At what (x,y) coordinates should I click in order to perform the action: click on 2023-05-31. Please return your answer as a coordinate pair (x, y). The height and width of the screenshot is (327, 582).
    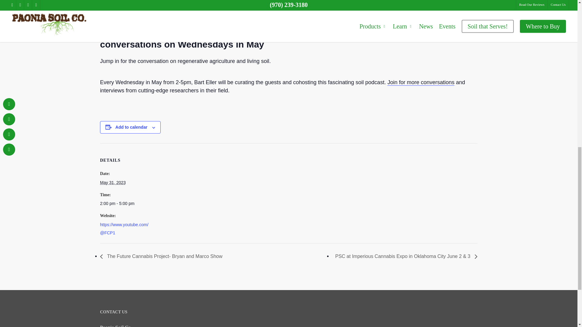
    Looking at the image, I should click on (113, 183).